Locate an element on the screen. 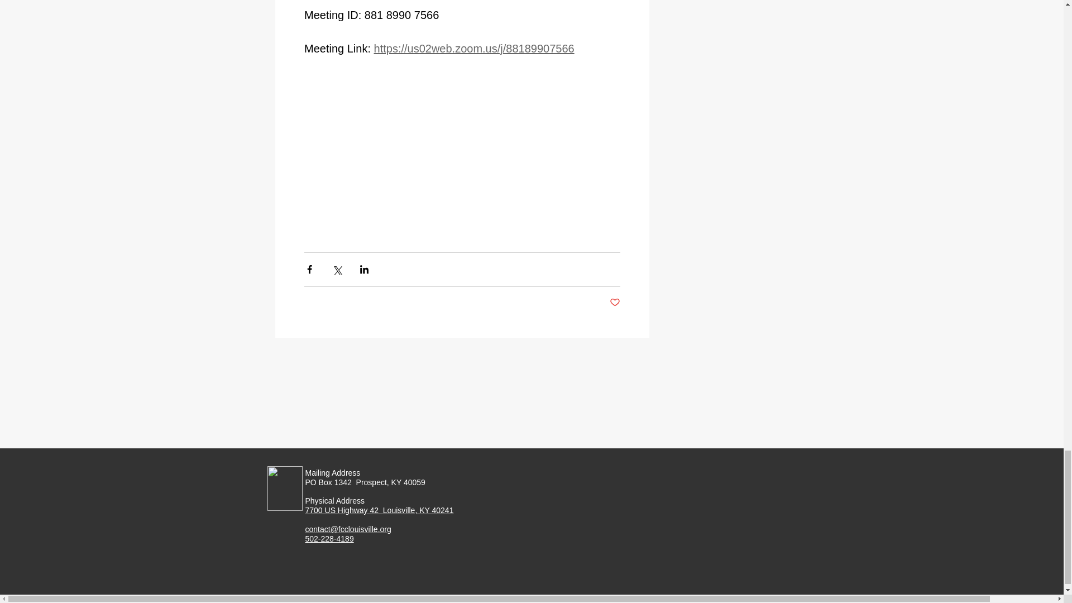 Image resolution: width=1072 pixels, height=603 pixels. Post not marked as liked is located at coordinates (615, 303).